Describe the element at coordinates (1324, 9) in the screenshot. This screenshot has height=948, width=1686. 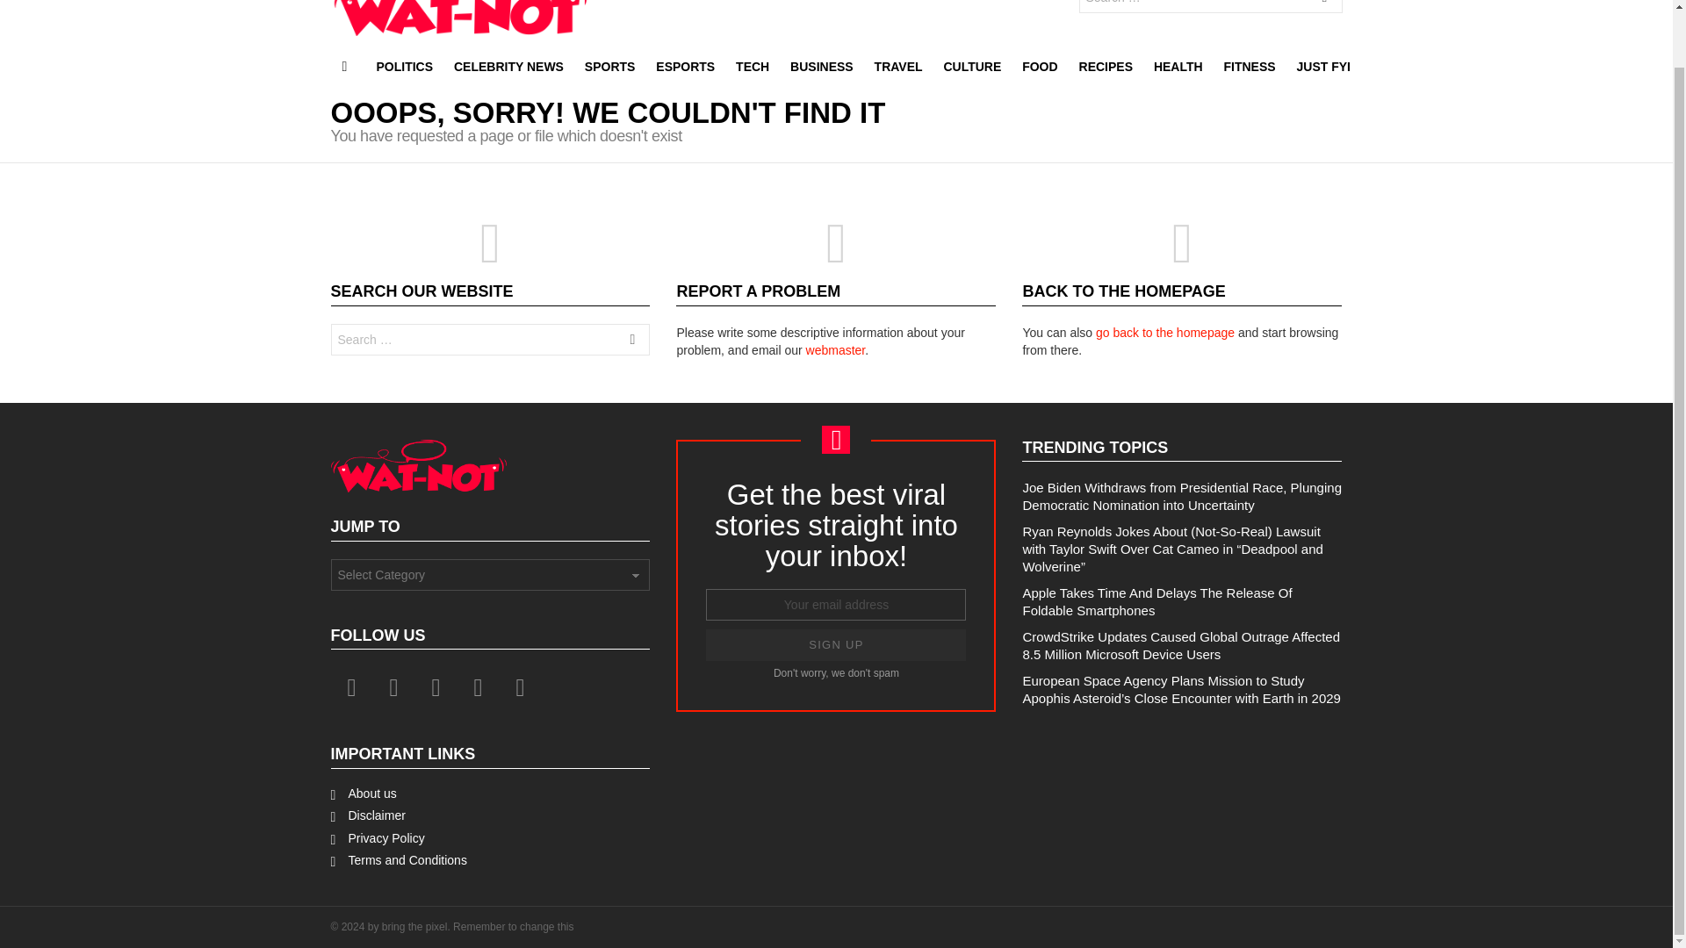
I see `SEARCH` at that location.